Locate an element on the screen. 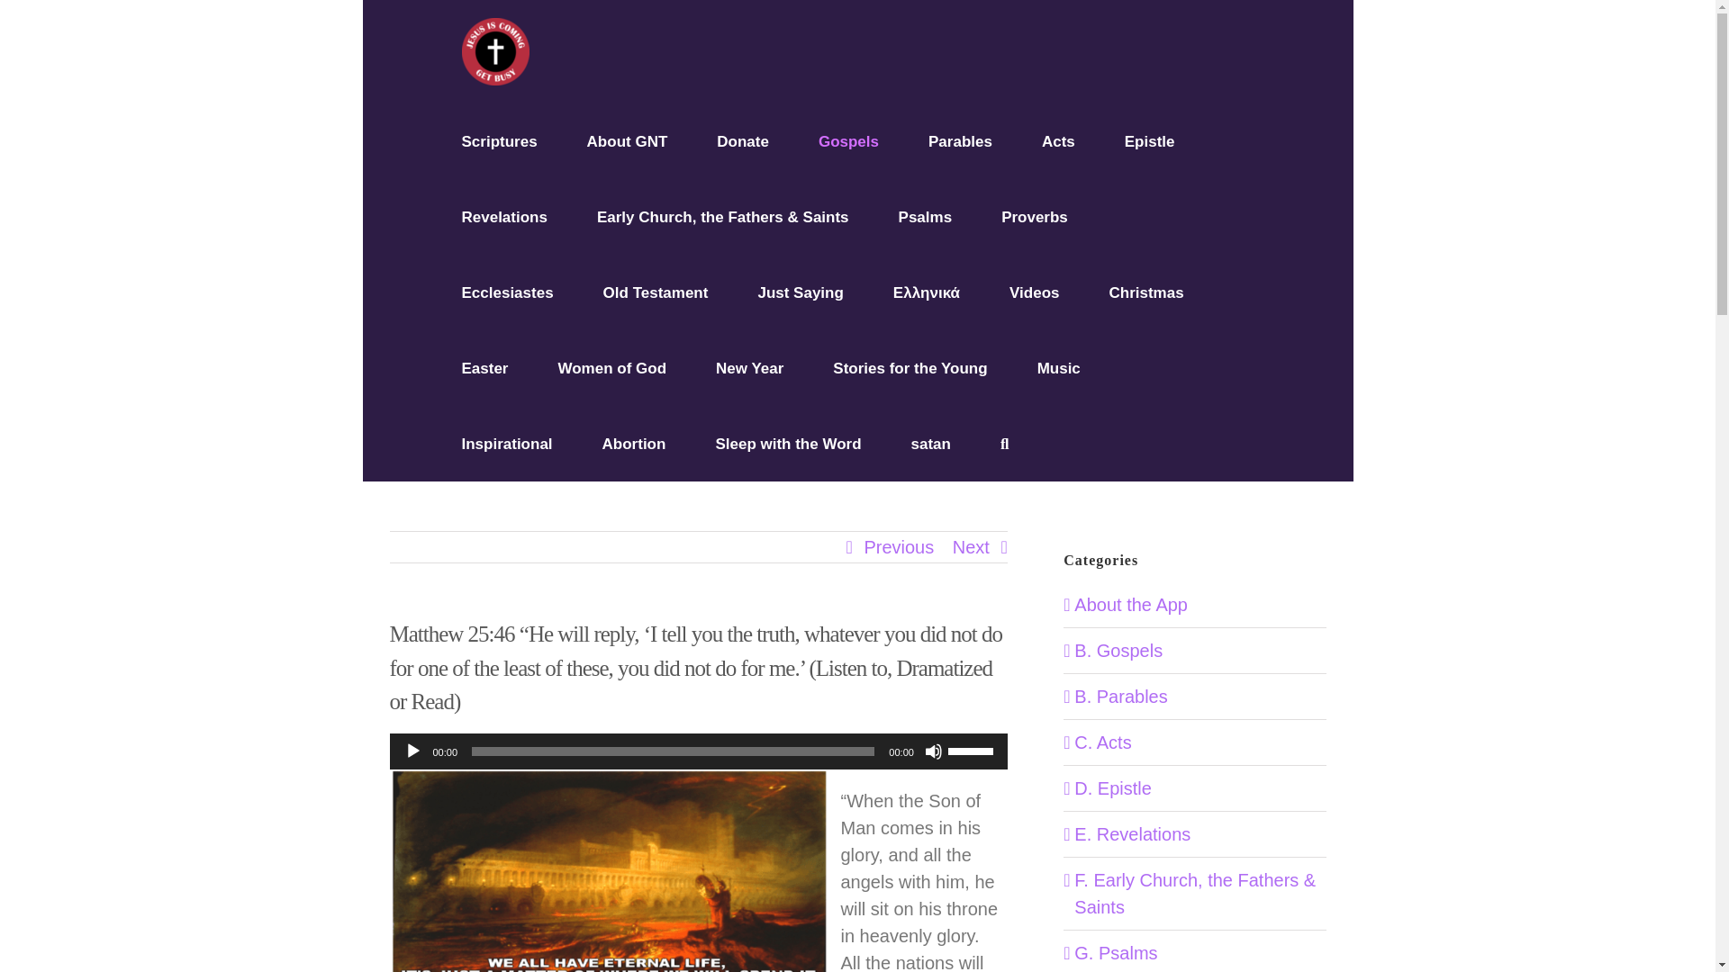 Image resolution: width=1729 pixels, height=972 pixels. Christmas is located at coordinates (1145, 292).